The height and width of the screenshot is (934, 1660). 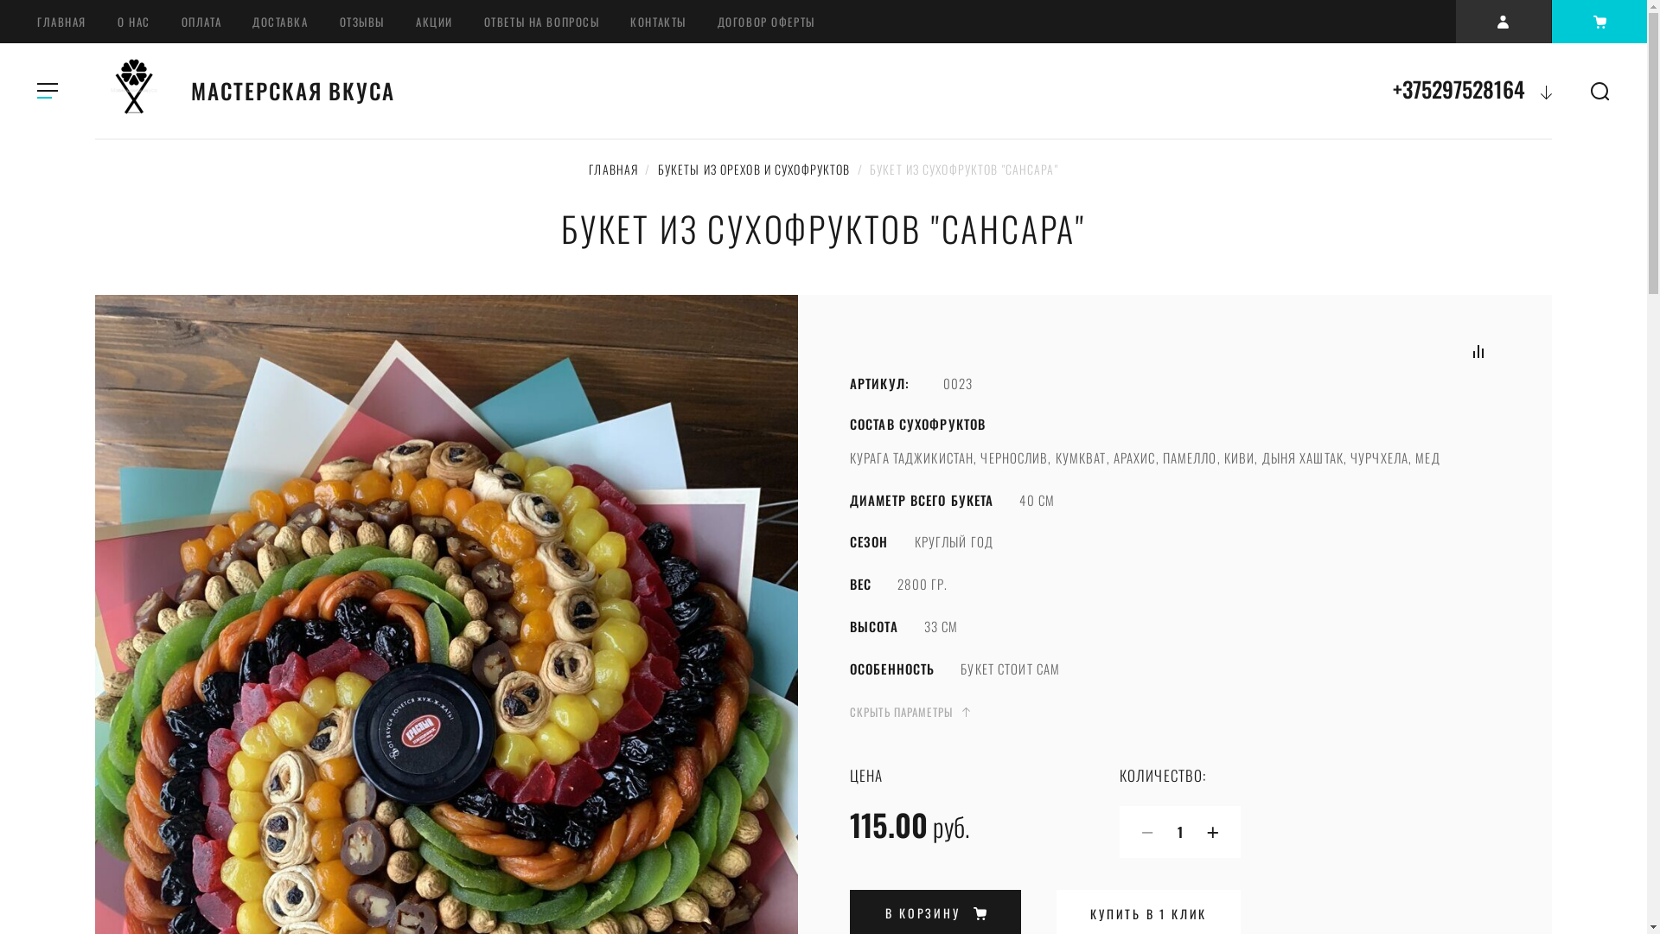 I want to click on +375297528164, so click(x=1459, y=88).